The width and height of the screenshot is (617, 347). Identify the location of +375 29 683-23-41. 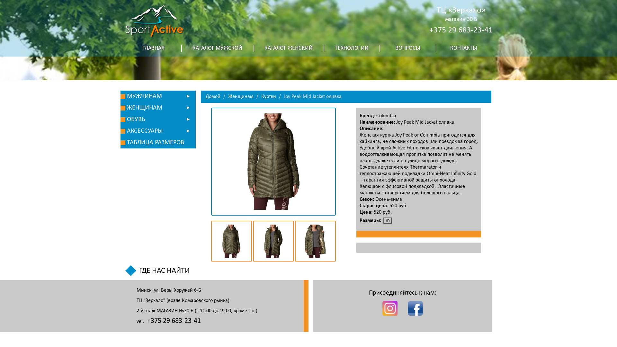
(461, 30).